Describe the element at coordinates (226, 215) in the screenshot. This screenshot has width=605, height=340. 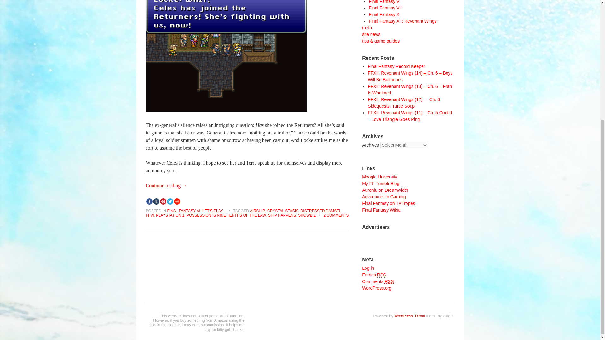
I see `POSSESSION IS NINE TENTHS OF THE LAW` at that location.